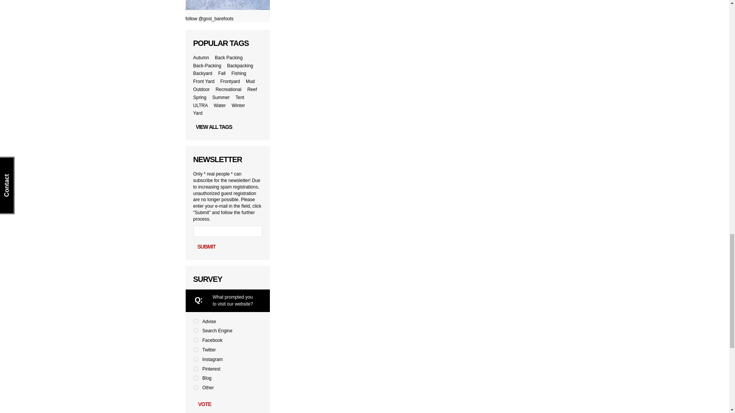 The image size is (735, 413). I want to click on 23, so click(196, 321).